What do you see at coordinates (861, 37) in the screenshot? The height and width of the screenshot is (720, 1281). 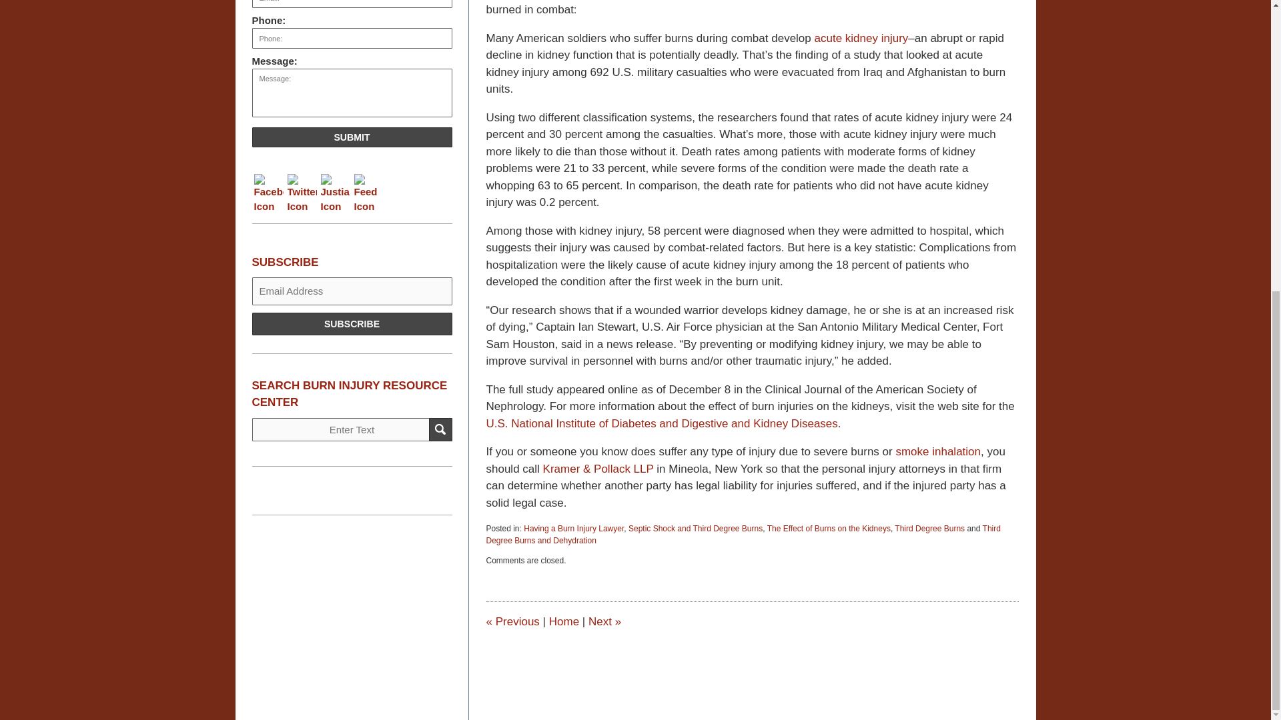 I see `acute kidney injury` at bounding box center [861, 37].